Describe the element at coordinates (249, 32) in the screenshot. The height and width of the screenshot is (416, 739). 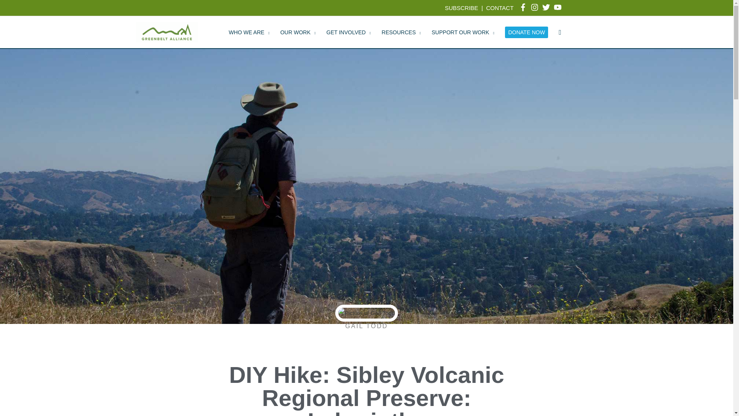
I see `WHO WE ARE` at that location.